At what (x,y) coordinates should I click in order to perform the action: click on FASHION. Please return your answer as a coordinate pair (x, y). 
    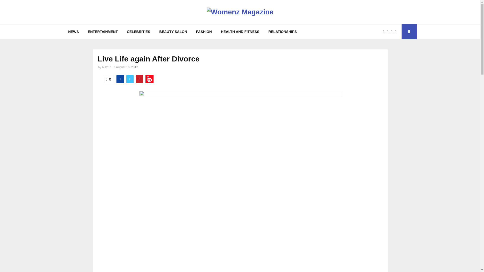
    Looking at the image, I should click on (204, 32).